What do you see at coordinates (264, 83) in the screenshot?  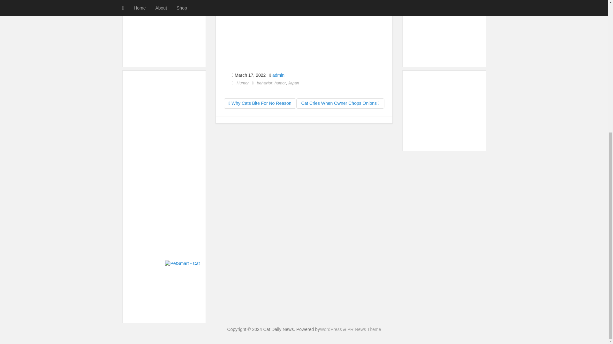 I see `behavior` at bounding box center [264, 83].